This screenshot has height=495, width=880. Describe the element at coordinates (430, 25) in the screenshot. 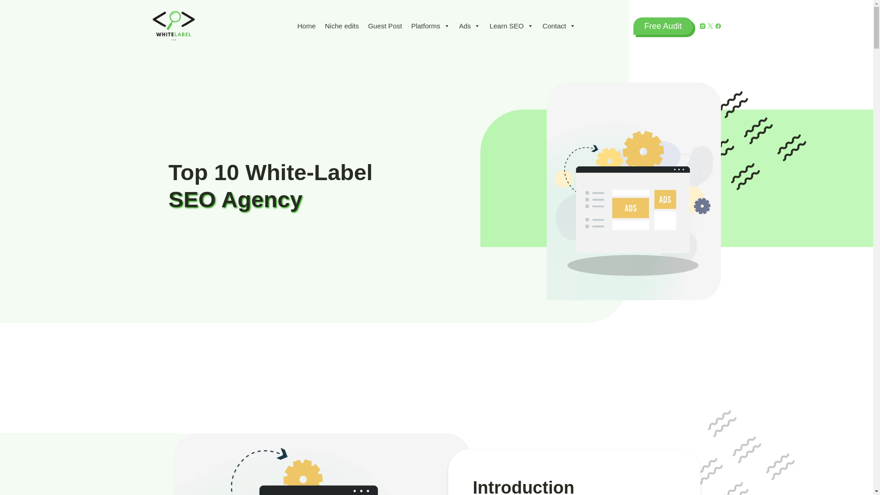

I see `Platforms` at that location.